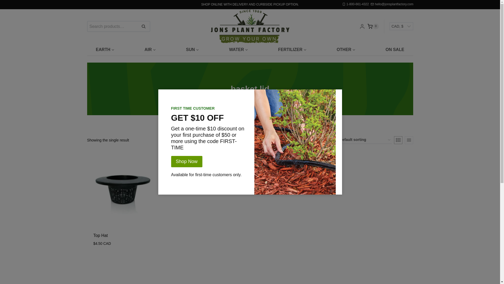 The width and height of the screenshot is (504, 284). What do you see at coordinates (398, 140) in the screenshot?
I see `Grid View` at bounding box center [398, 140].